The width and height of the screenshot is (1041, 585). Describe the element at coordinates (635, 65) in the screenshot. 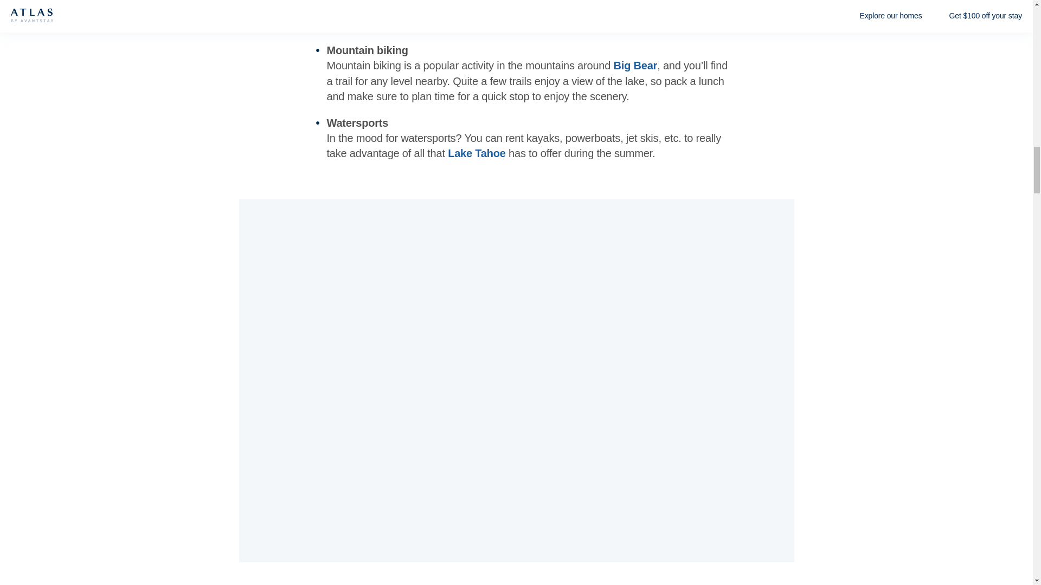

I see `Big Bear` at that location.